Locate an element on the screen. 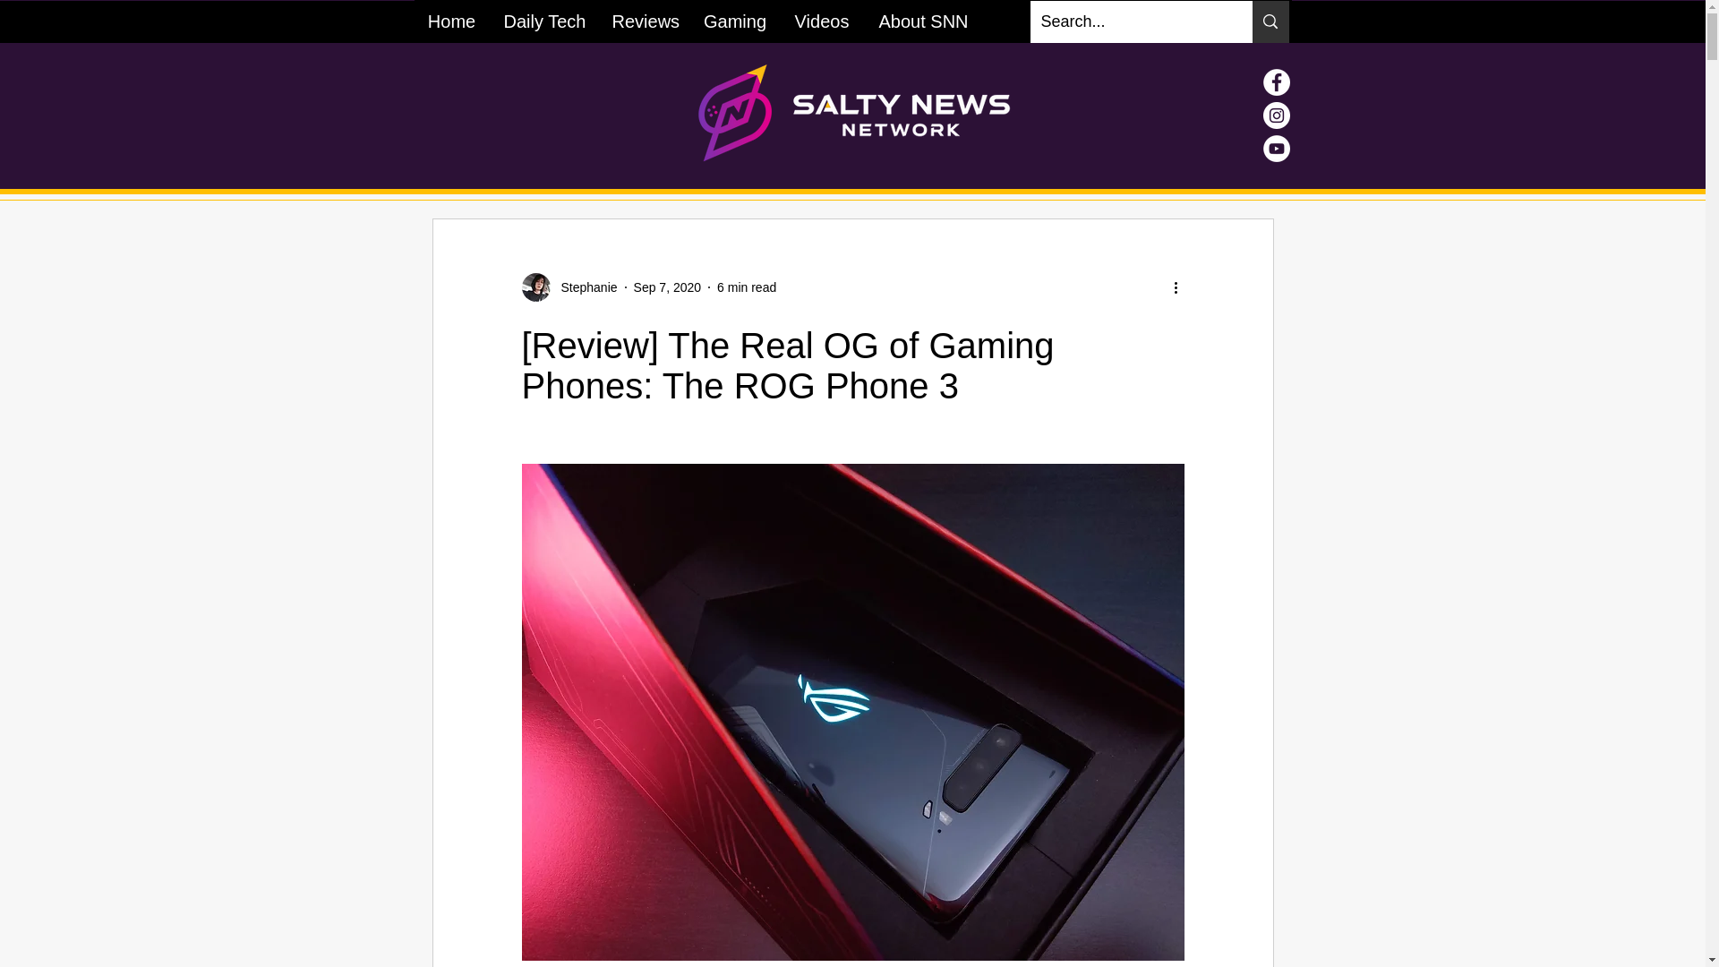 This screenshot has height=967, width=1719. Stephanie is located at coordinates (584, 287).